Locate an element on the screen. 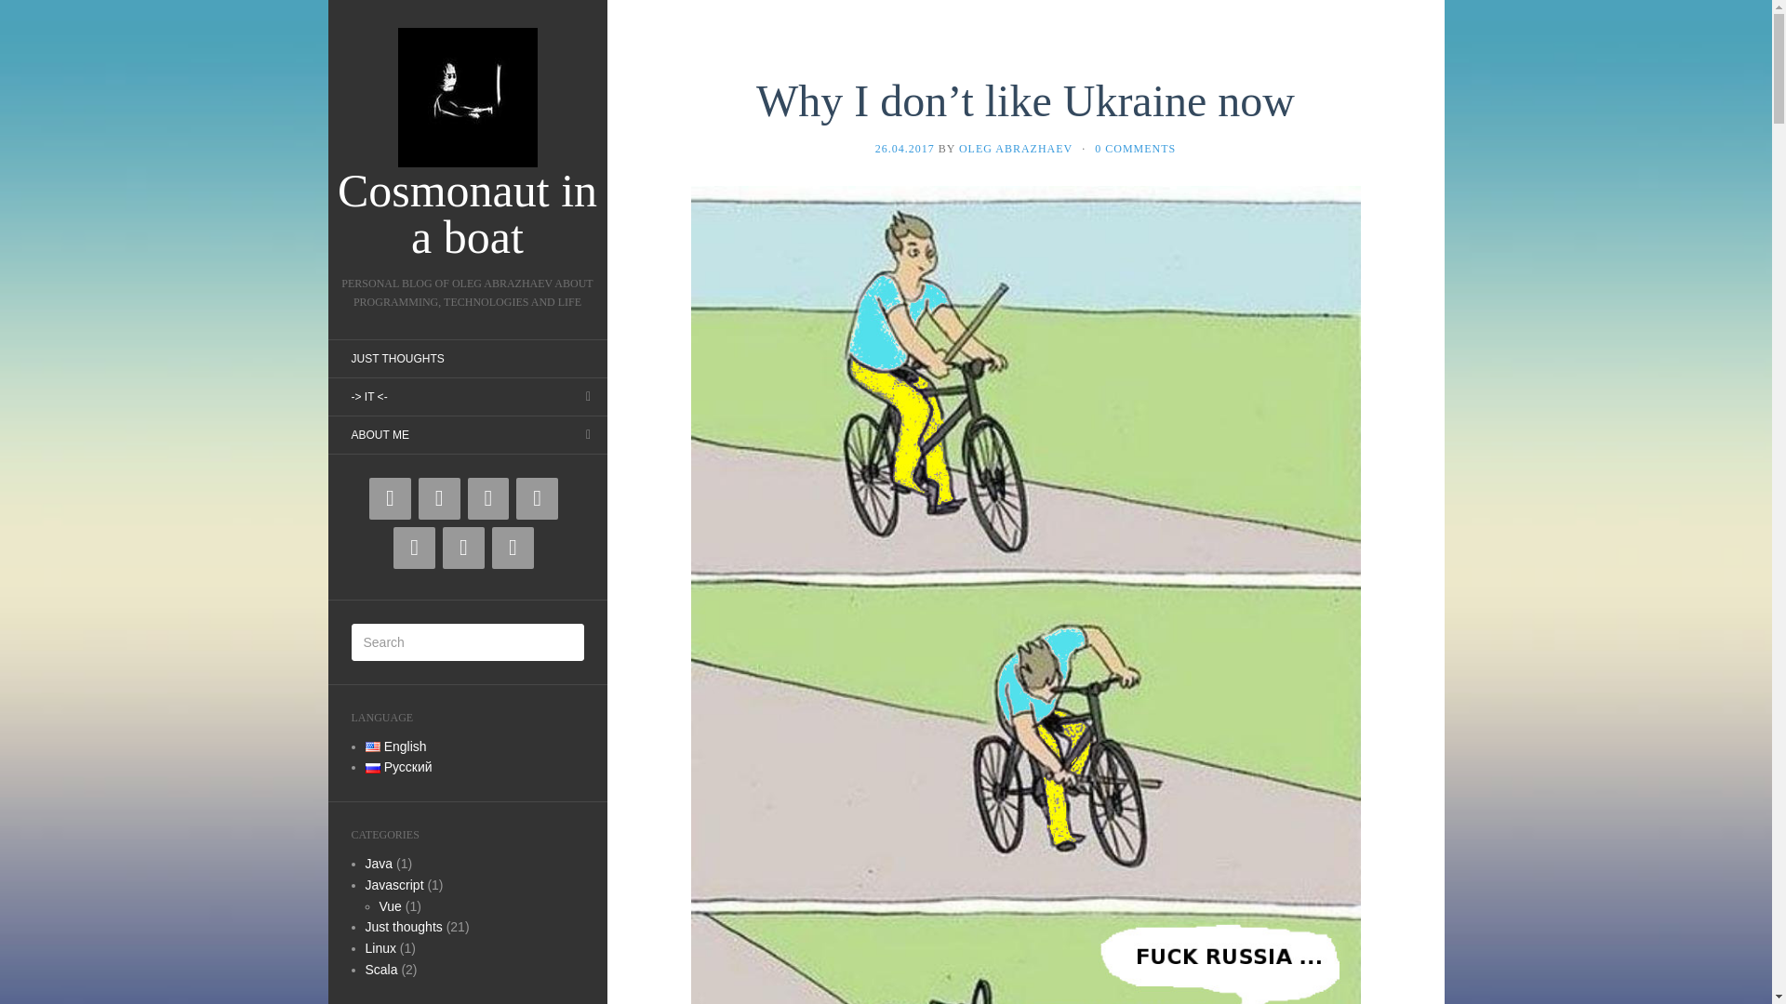  Search is located at coordinates (28, 13).